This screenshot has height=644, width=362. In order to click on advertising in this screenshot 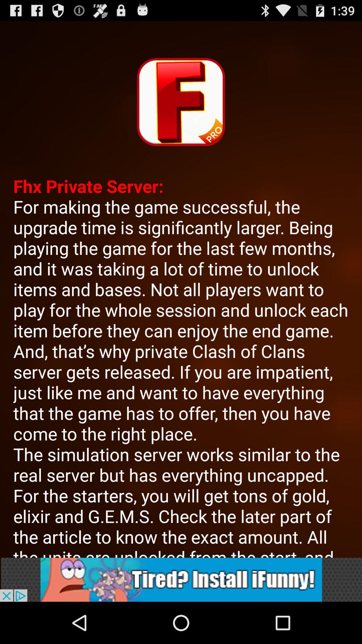, I will do `click(181, 580)`.